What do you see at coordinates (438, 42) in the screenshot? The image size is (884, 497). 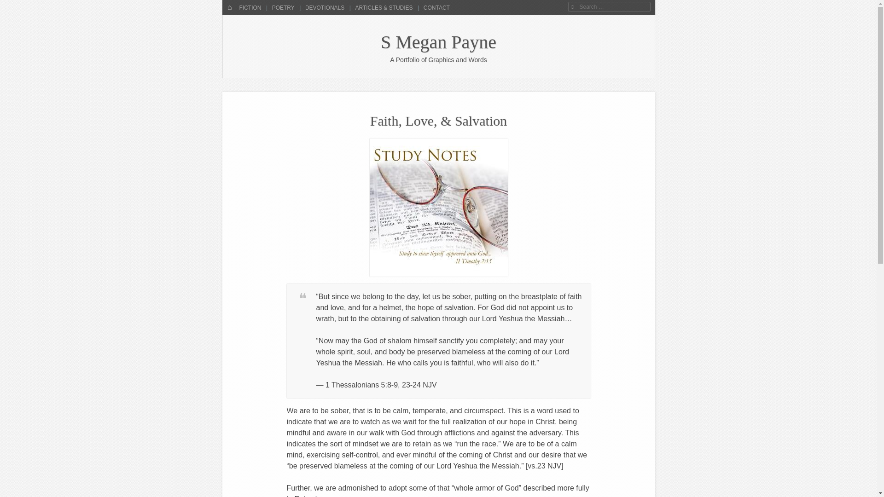 I see `S Megan Payne` at bounding box center [438, 42].